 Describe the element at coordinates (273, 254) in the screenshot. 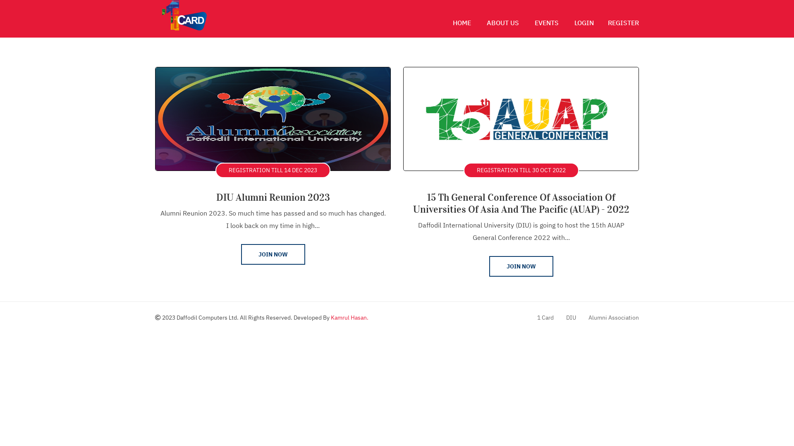

I see `JOIN NOW` at that location.